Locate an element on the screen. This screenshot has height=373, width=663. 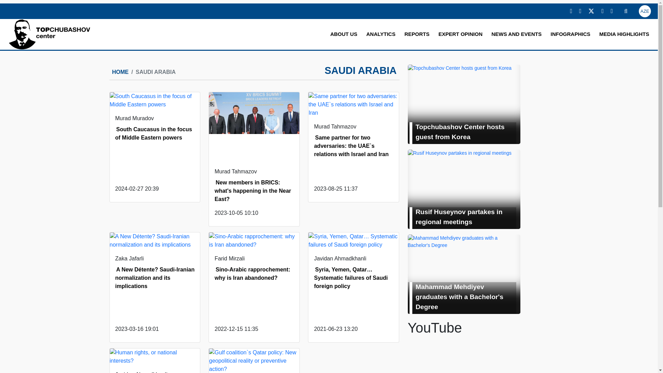
INFOGRAPHICS is located at coordinates (570, 34).